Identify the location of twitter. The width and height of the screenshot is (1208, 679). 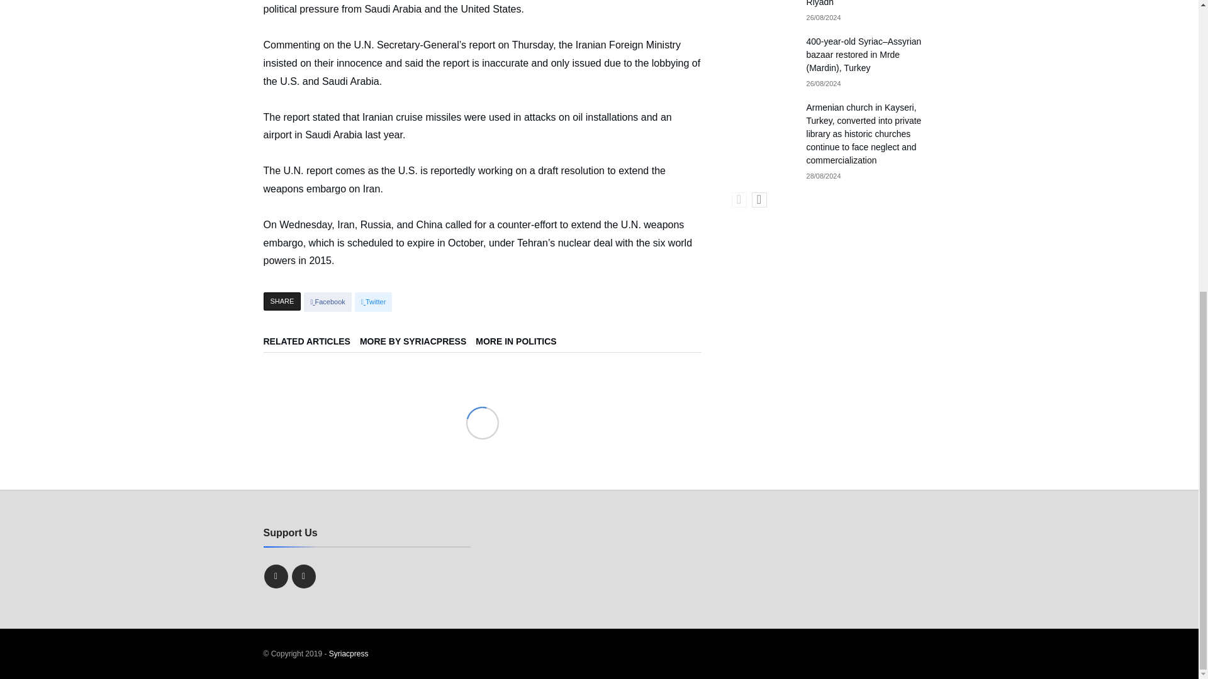
(374, 302).